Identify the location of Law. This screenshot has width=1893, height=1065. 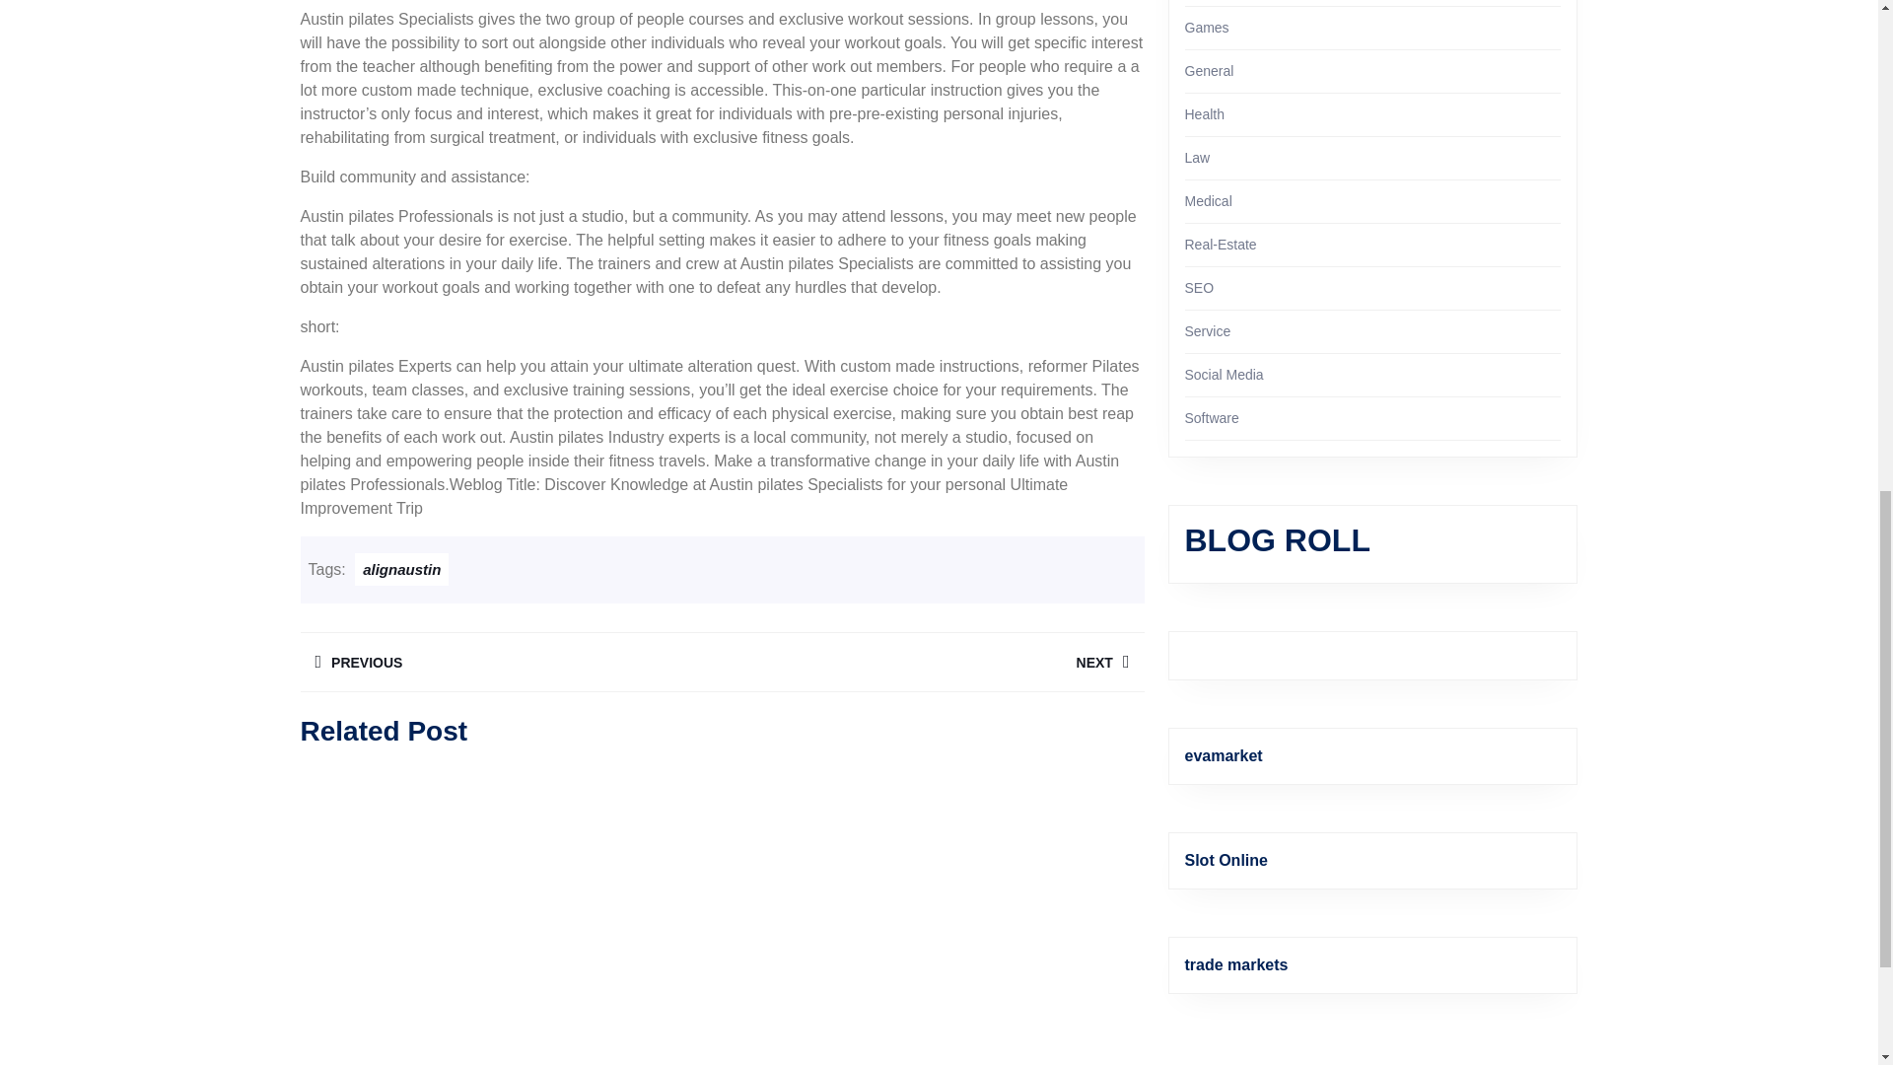
(1209, 70).